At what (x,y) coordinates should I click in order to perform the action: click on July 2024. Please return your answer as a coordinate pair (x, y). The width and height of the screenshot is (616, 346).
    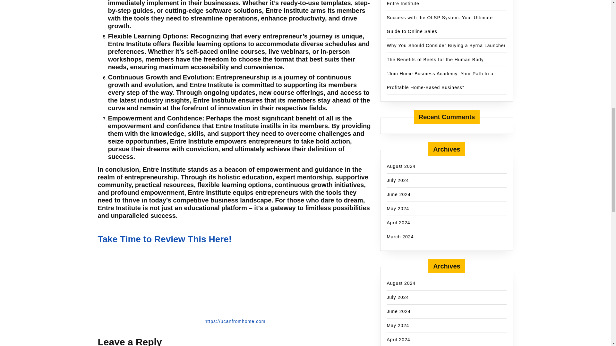
    Looking at the image, I should click on (398, 180).